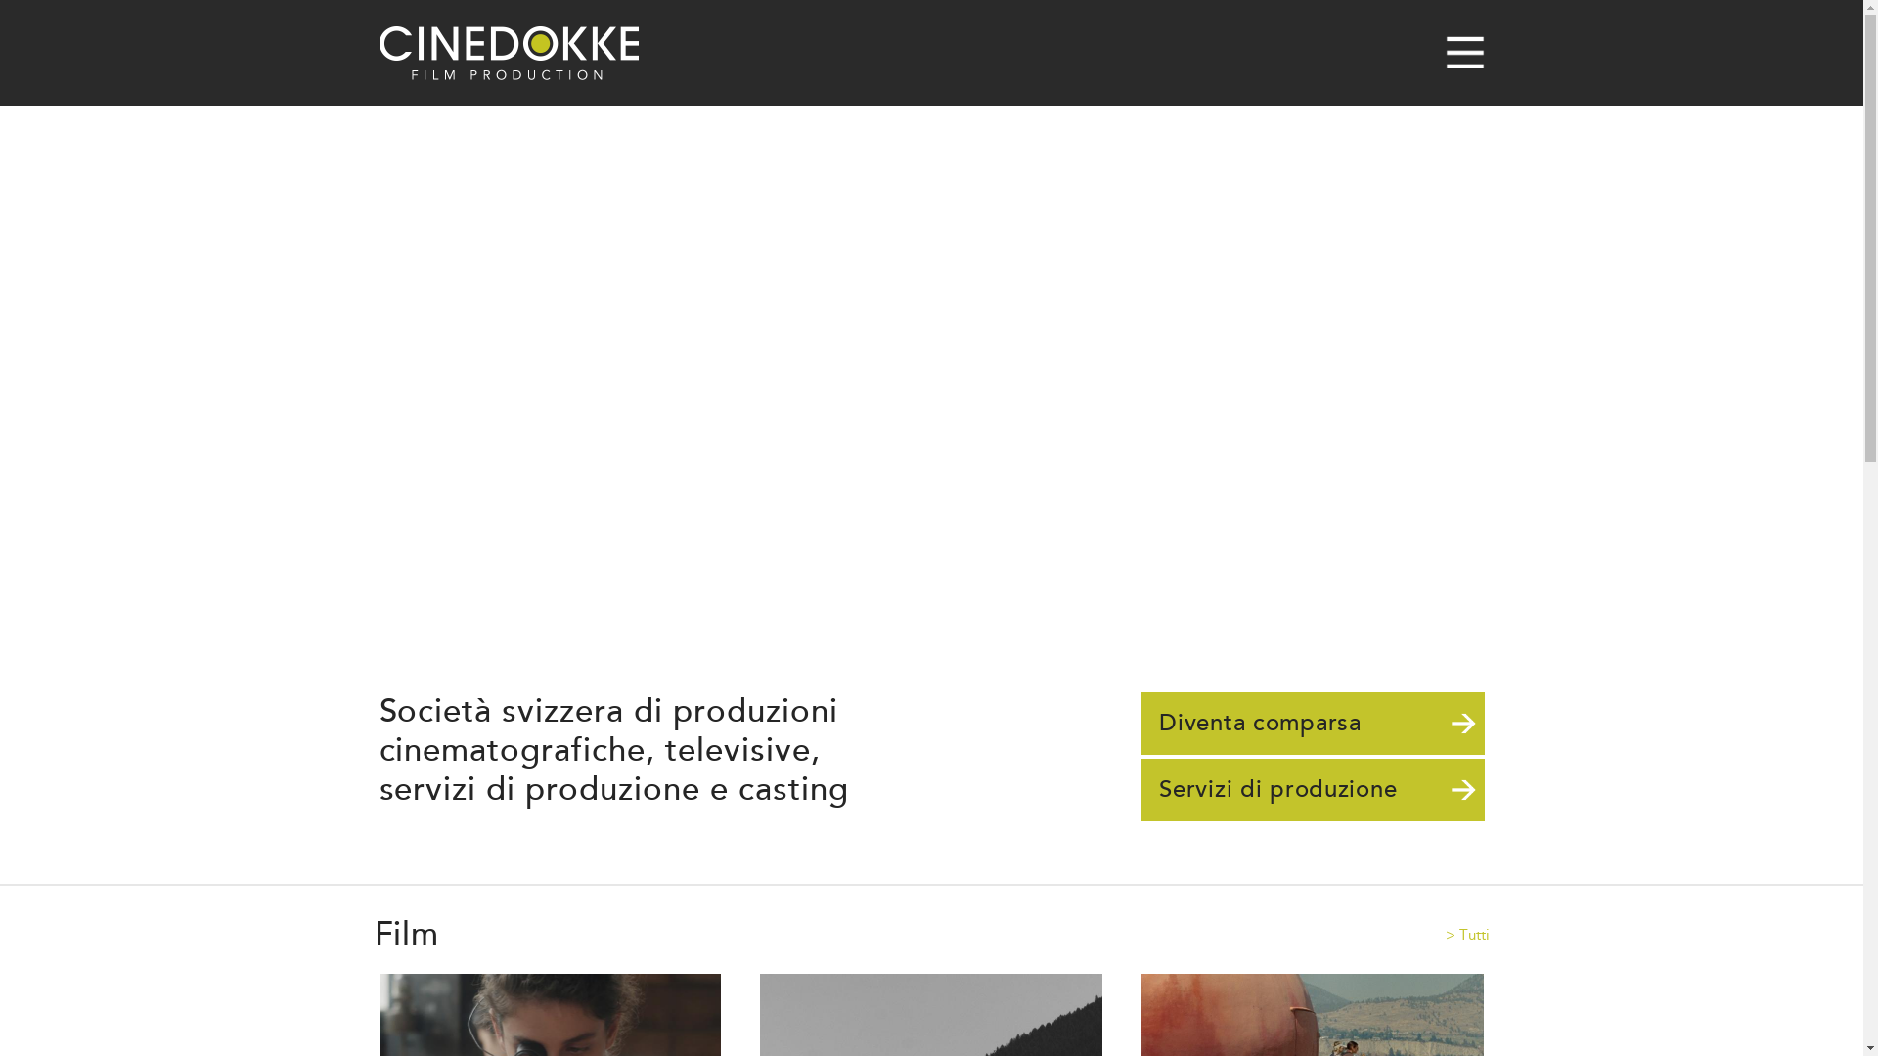  Describe the element at coordinates (1313, 724) in the screenshot. I see `Diventa comparsa` at that location.